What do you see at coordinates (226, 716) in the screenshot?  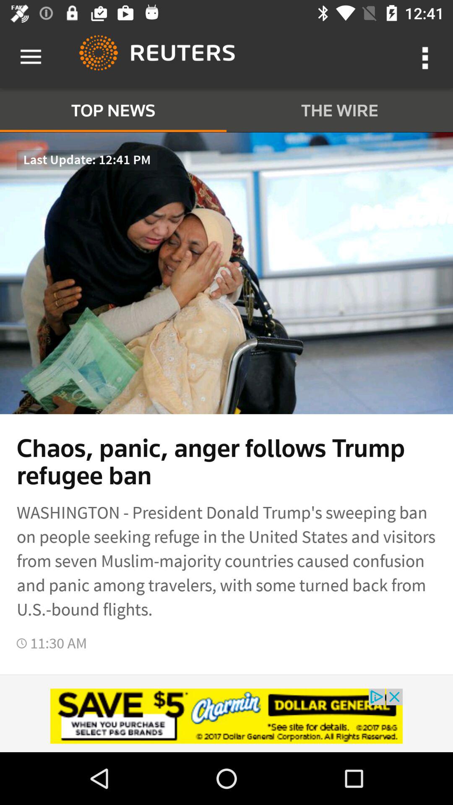 I see `open advertisement` at bounding box center [226, 716].